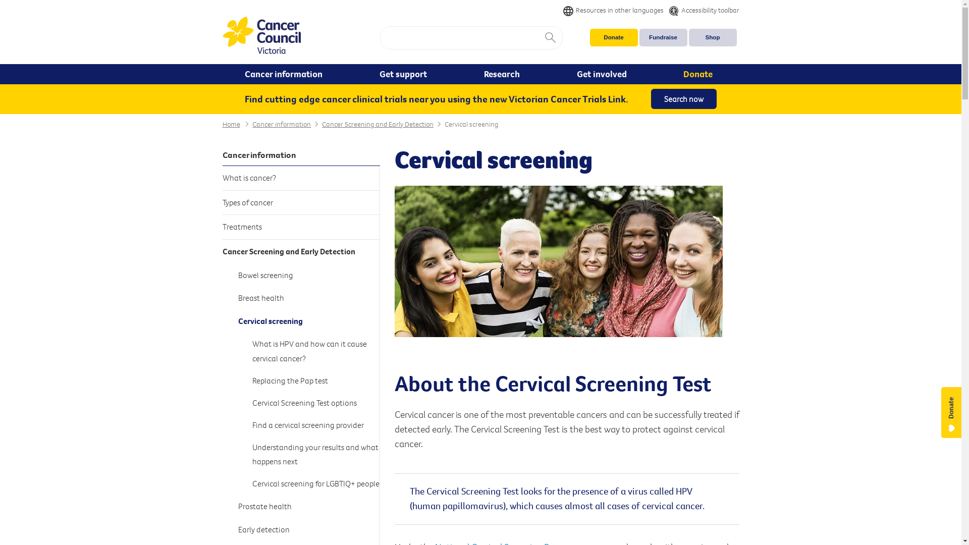 The image size is (969, 545). Describe the element at coordinates (301, 179) in the screenshot. I see `What is cancer?` at that location.